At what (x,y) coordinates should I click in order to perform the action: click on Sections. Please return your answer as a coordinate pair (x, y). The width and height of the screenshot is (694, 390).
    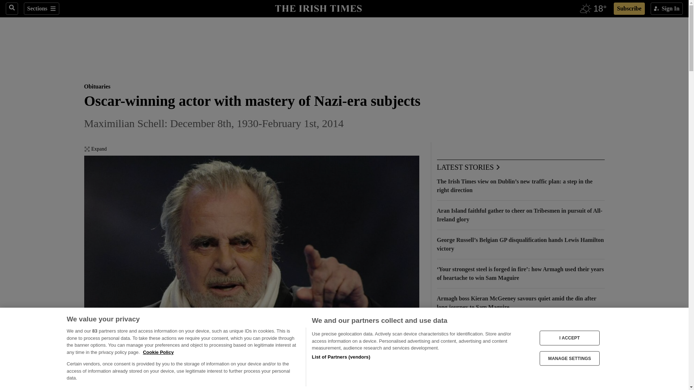
    Looking at the image, I should click on (41, 9).